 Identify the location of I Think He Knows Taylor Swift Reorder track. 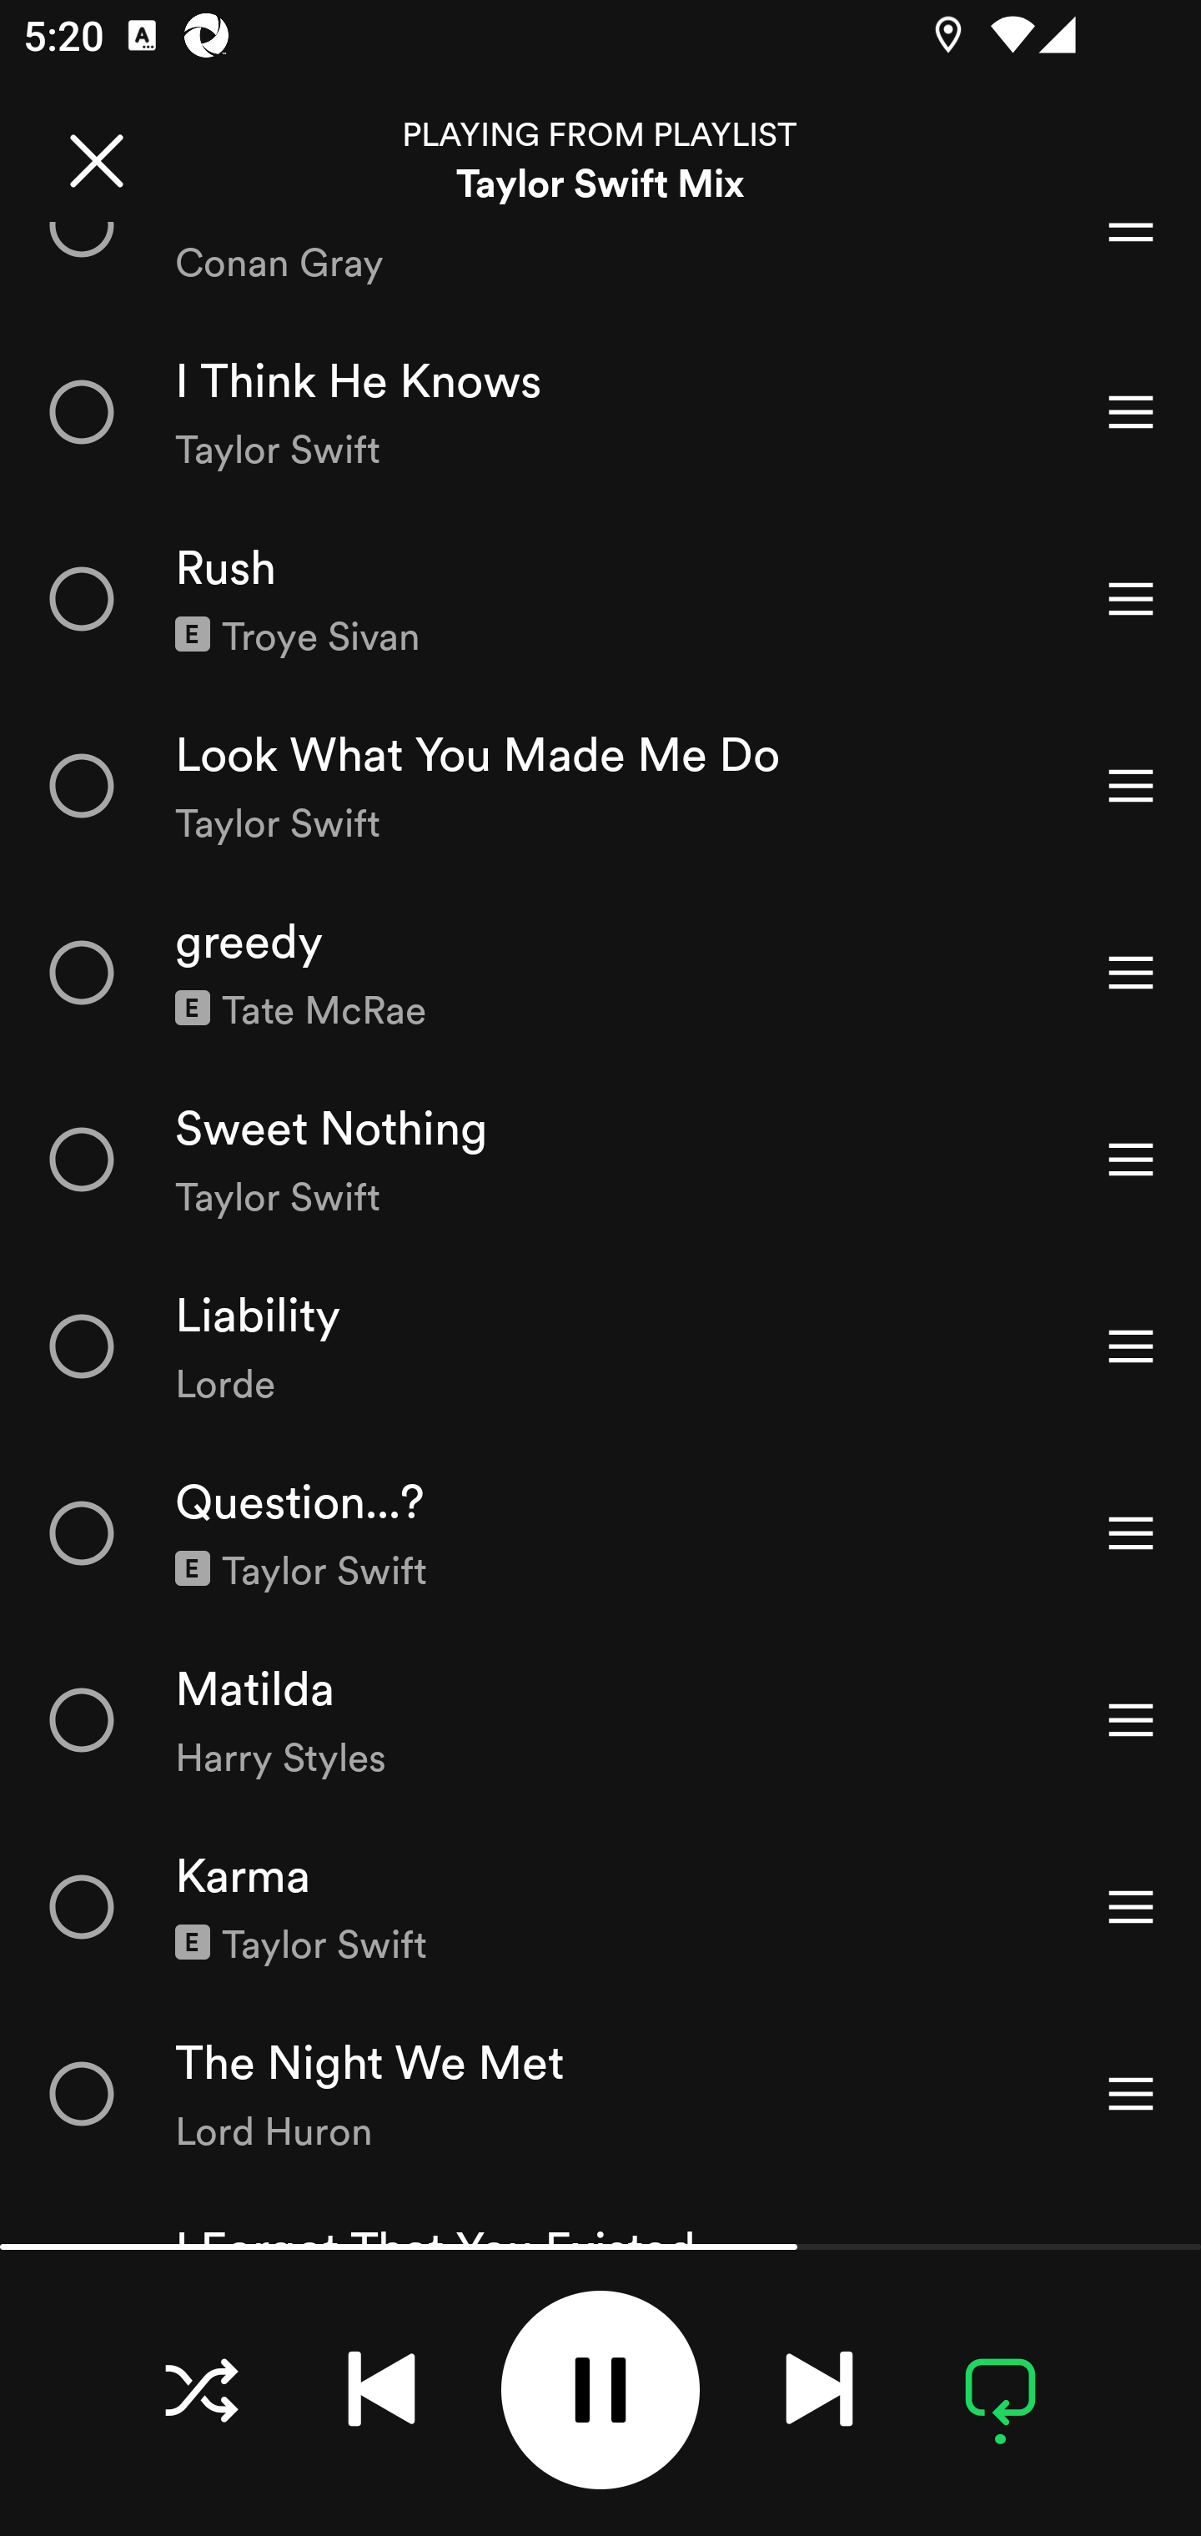
(600, 412).